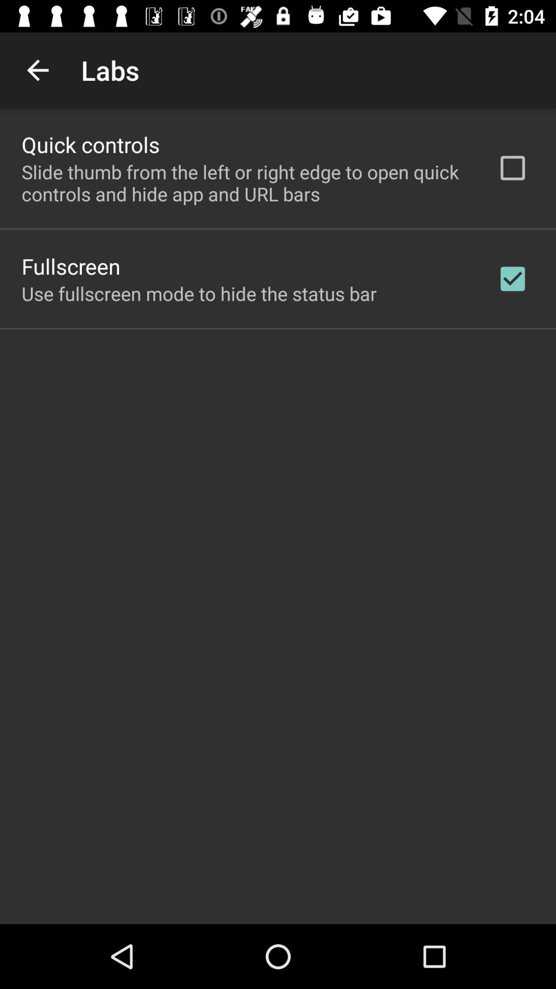 Image resolution: width=556 pixels, height=989 pixels. I want to click on flip to slide thumb from item, so click(246, 183).